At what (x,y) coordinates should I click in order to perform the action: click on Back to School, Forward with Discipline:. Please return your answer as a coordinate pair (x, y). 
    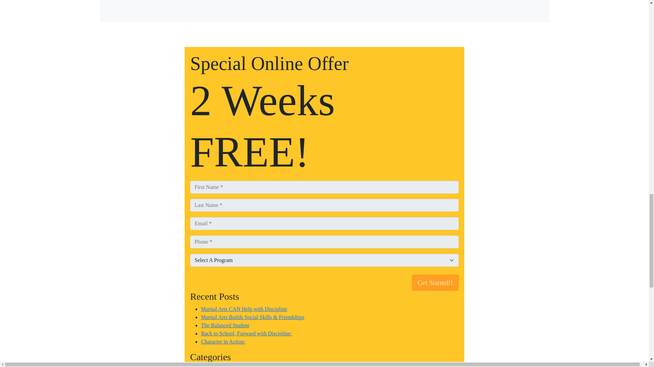
    Looking at the image, I should click on (246, 334).